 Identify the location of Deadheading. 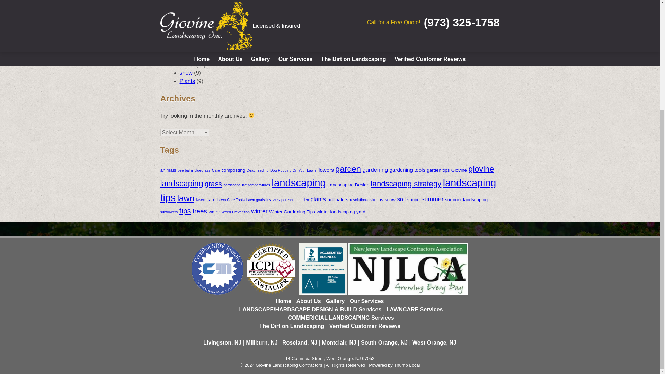
(258, 170).